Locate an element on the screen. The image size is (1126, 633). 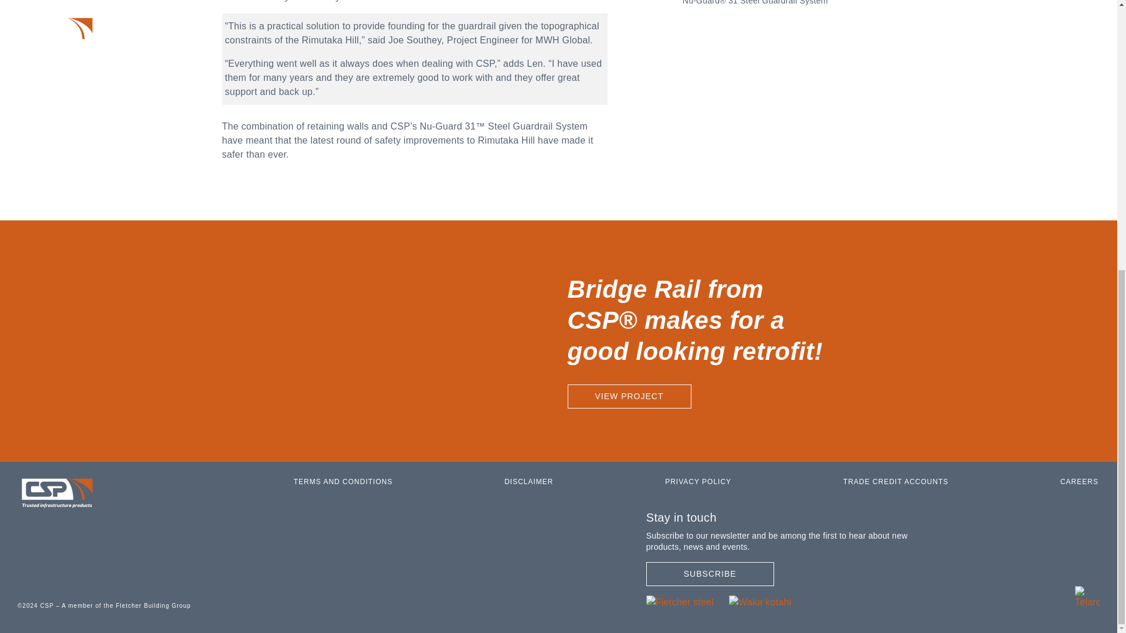
Fletcher Building is located at coordinates (680, 601).